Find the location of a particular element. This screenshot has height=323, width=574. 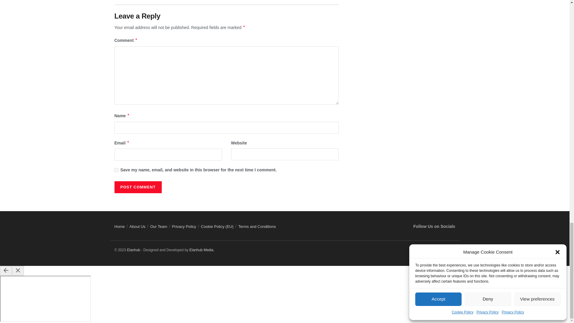

Elanhub Media is located at coordinates (133, 250).